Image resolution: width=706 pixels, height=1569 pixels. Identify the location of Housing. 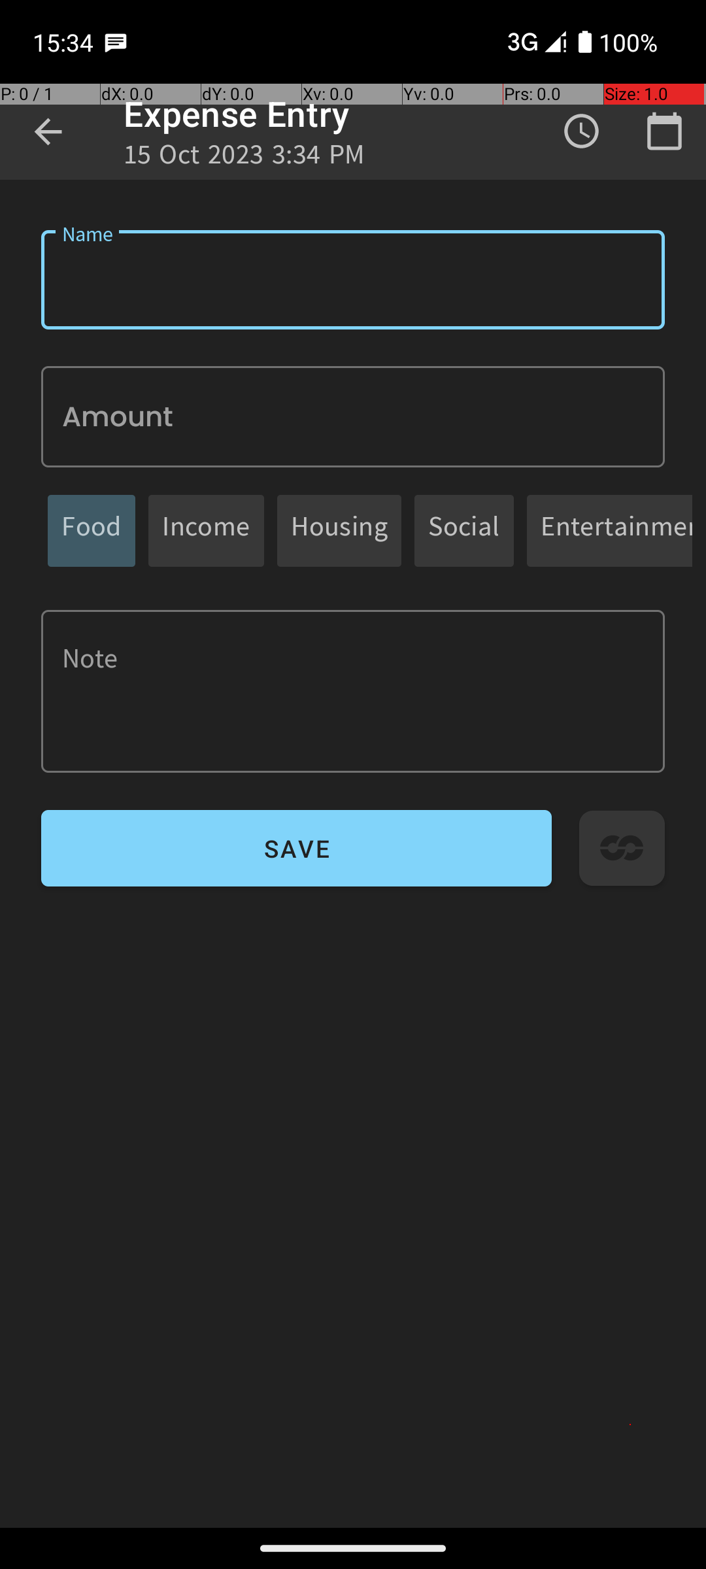
(339, 531).